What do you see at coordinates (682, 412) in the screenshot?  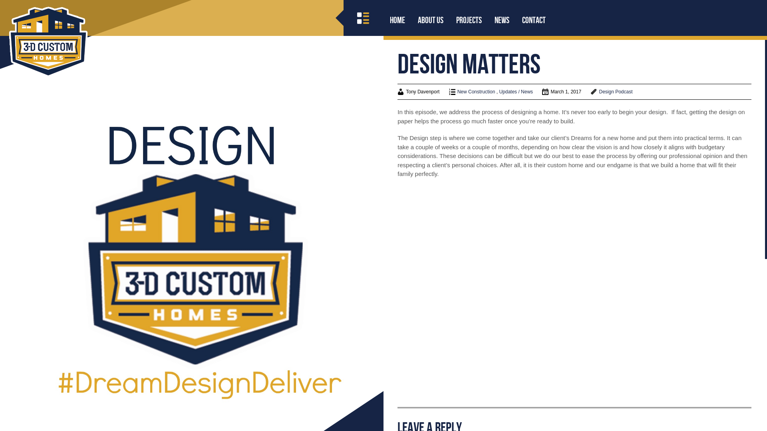 I see `Design Matters` at bounding box center [682, 412].